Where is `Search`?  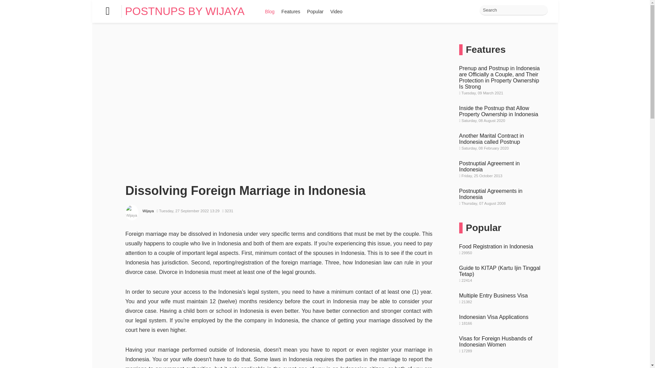 Search is located at coordinates (513, 10).